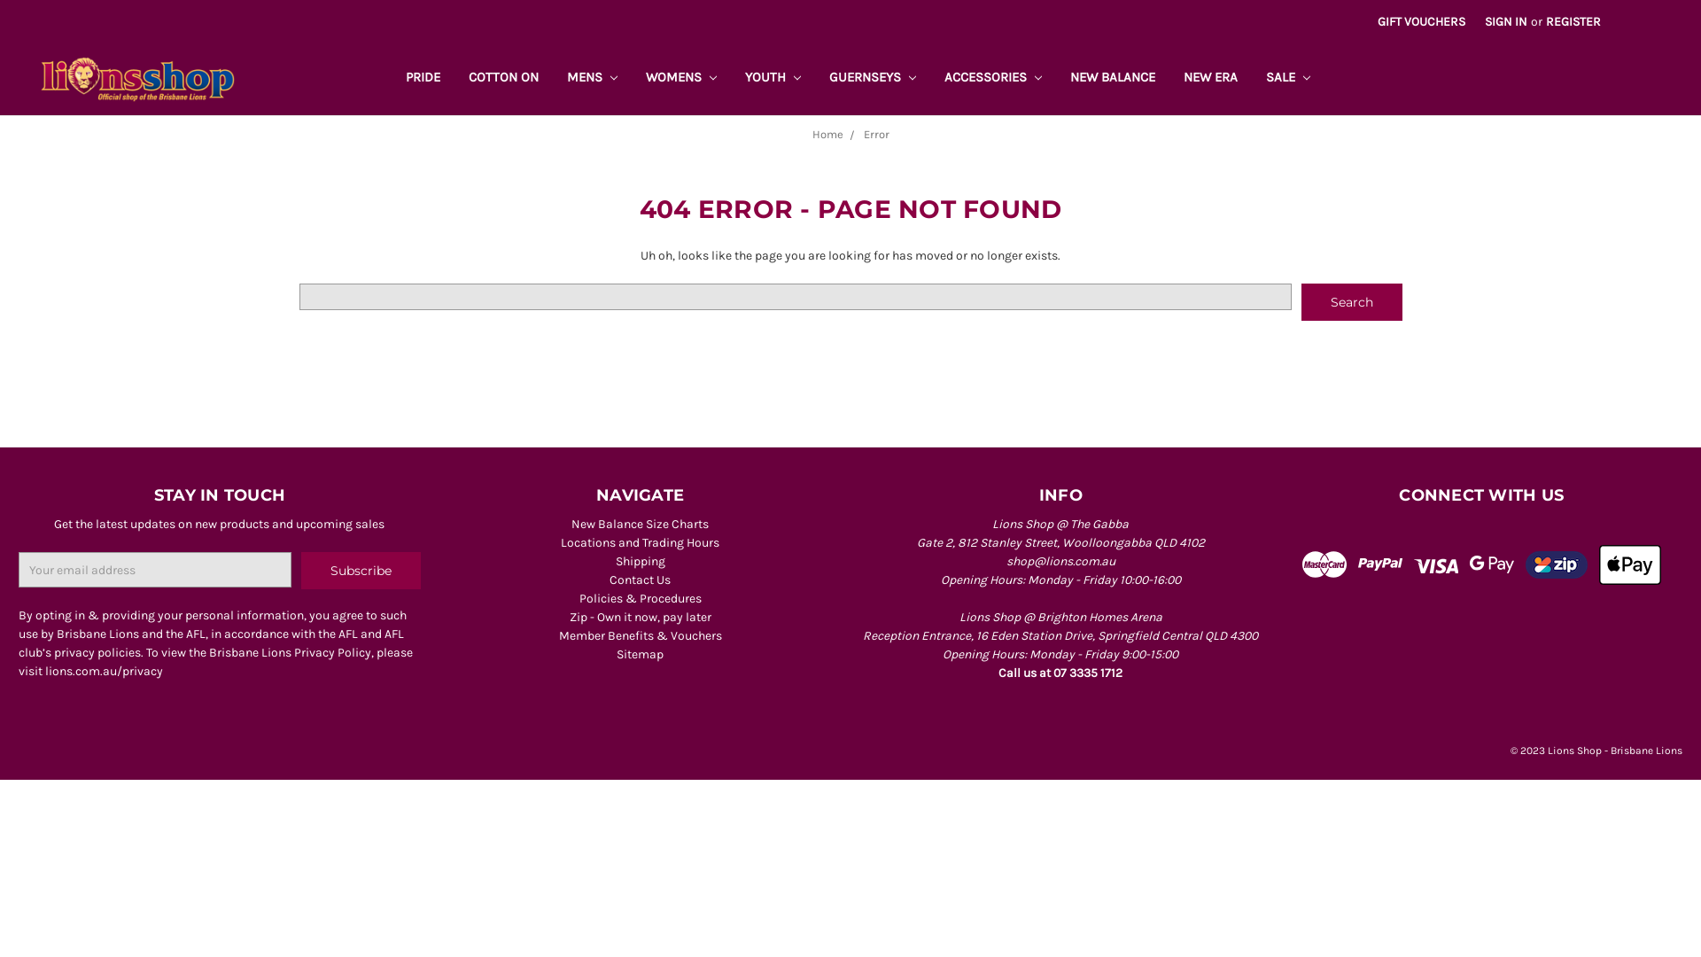 The image size is (1701, 957). I want to click on REGISTER, so click(1573, 21).